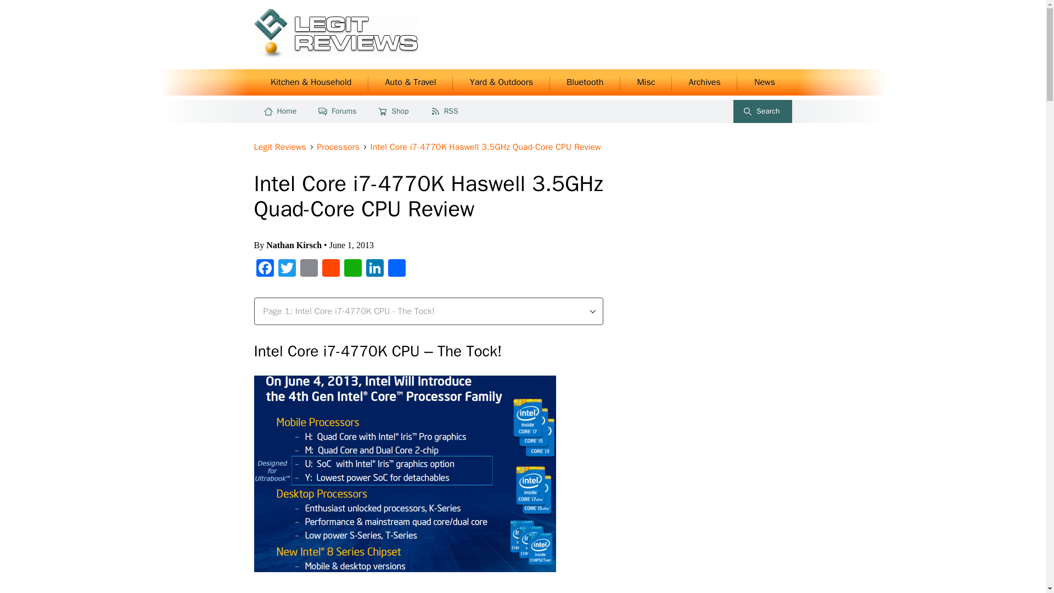  What do you see at coordinates (339, 147) in the screenshot?
I see `Processors` at bounding box center [339, 147].